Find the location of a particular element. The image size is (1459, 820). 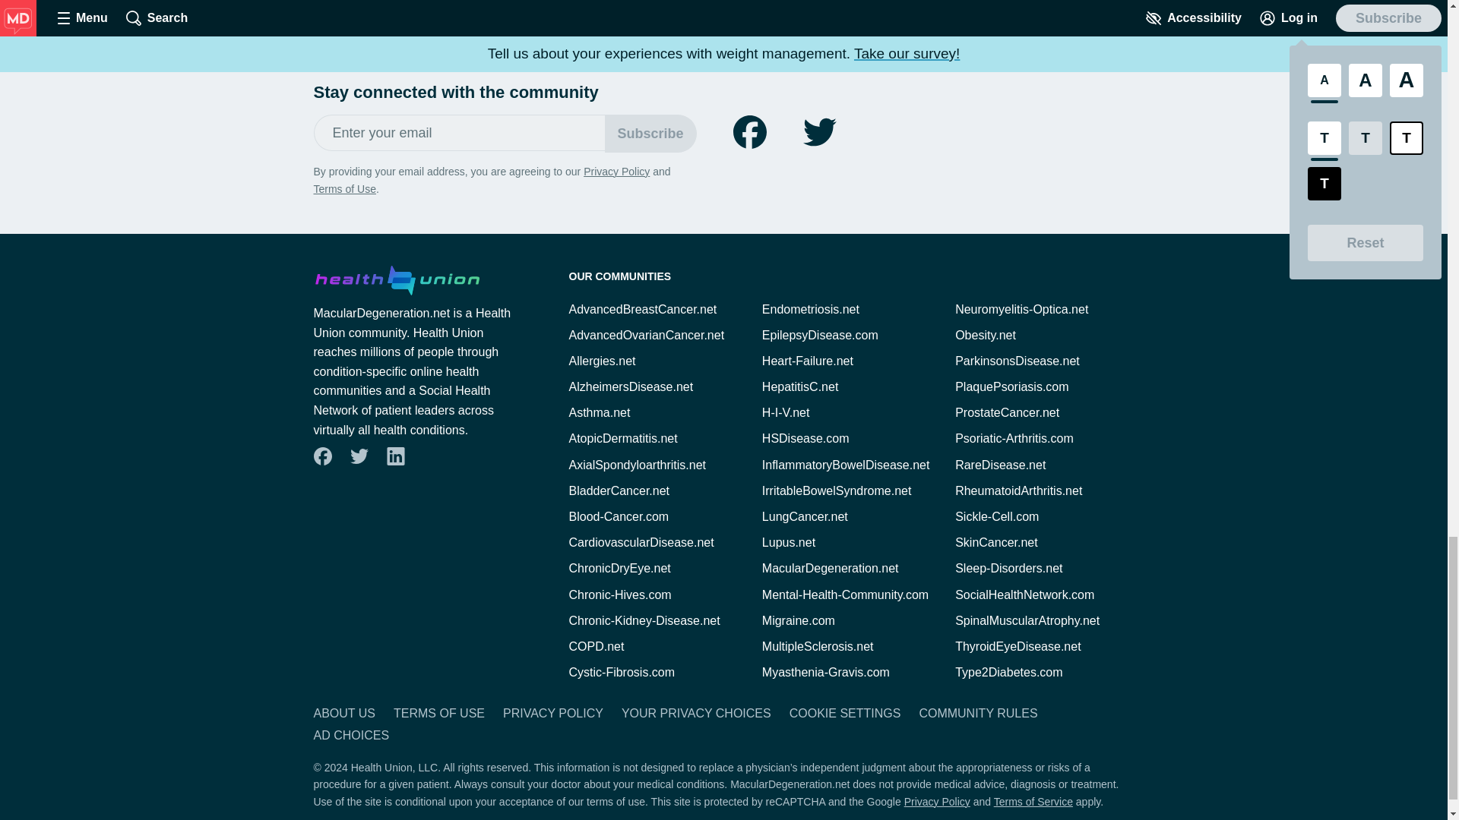

Follow us on twitter is located at coordinates (359, 456).